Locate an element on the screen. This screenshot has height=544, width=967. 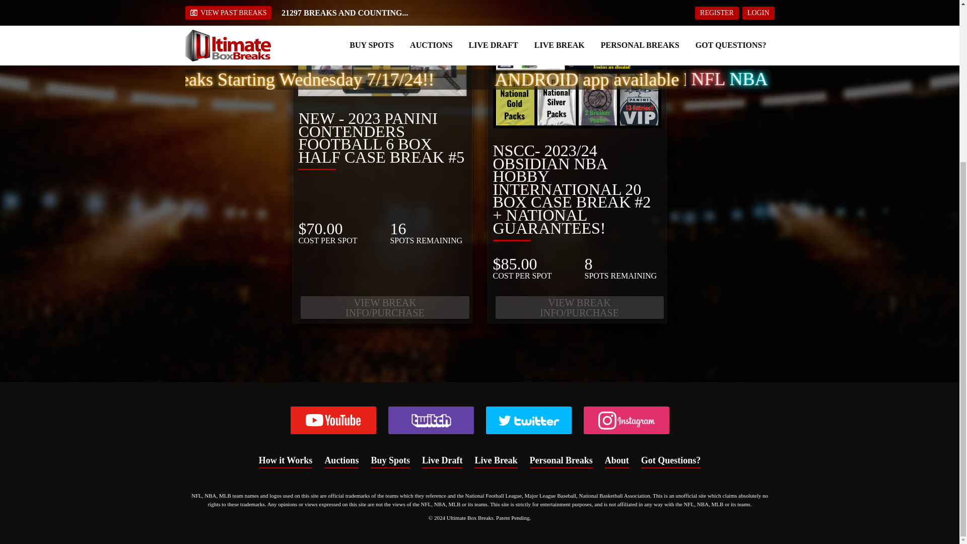
Live Break is located at coordinates (496, 460).